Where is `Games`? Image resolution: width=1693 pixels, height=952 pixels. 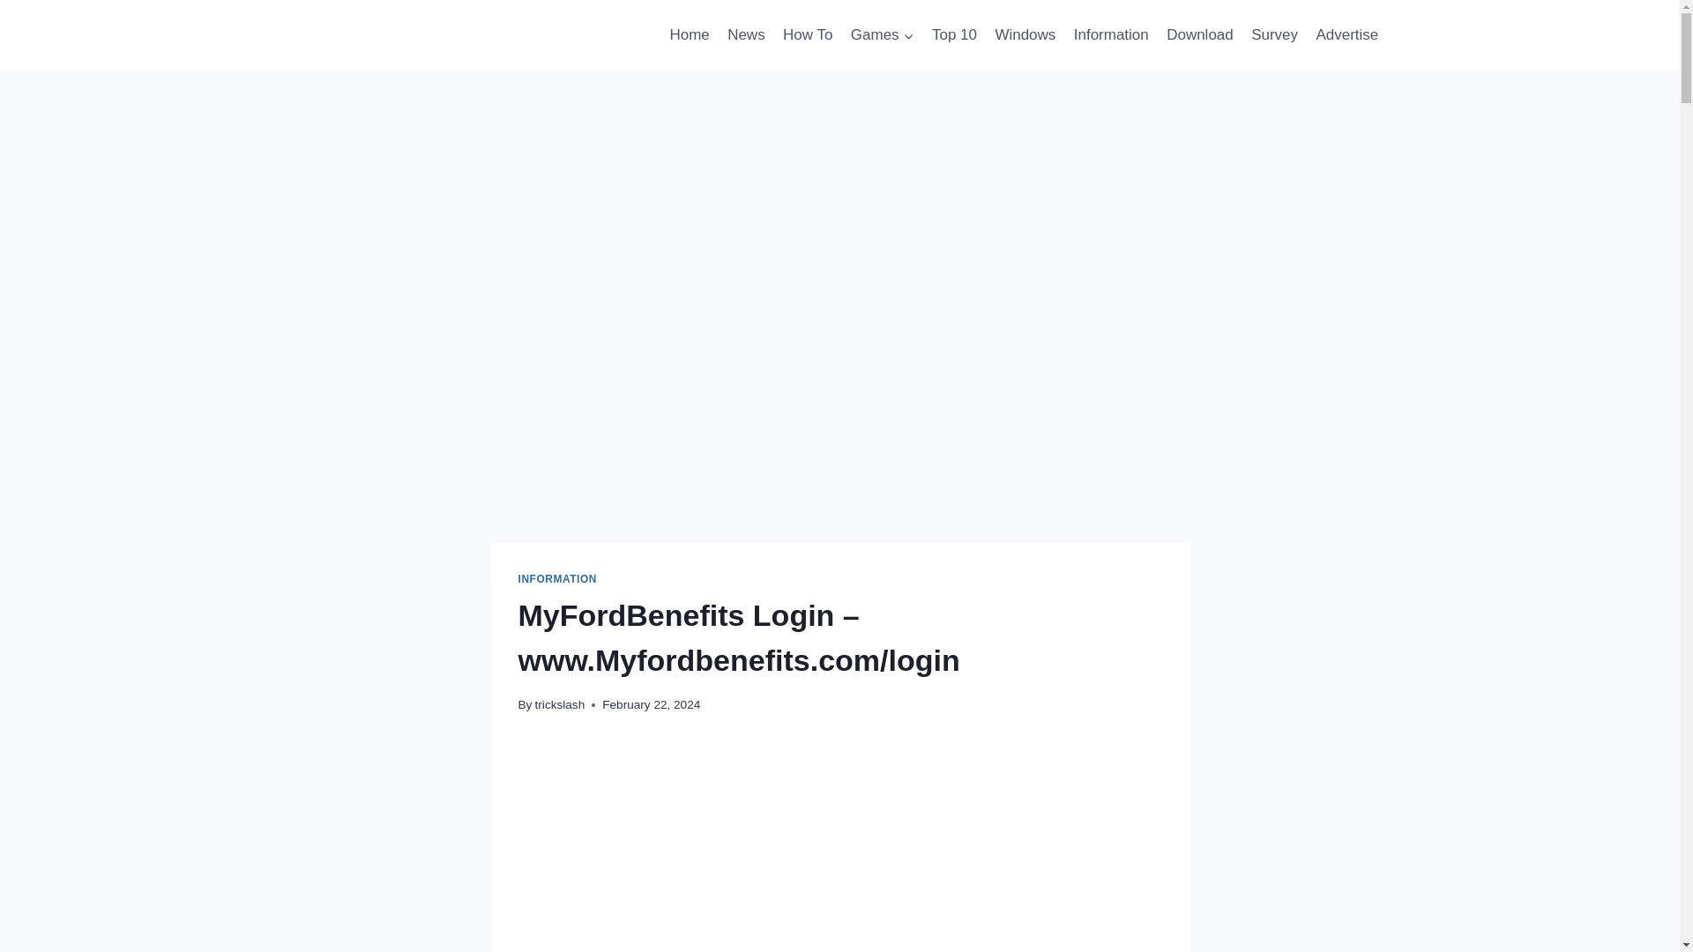
Games is located at coordinates (882, 35).